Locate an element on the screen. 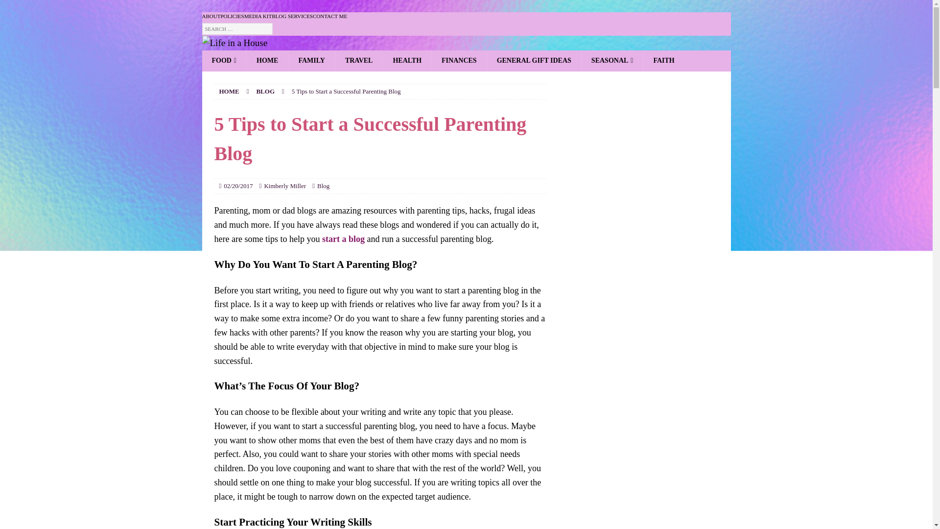 The width and height of the screenshot is (940, 529). Blog is located at coordinates (323, 185).